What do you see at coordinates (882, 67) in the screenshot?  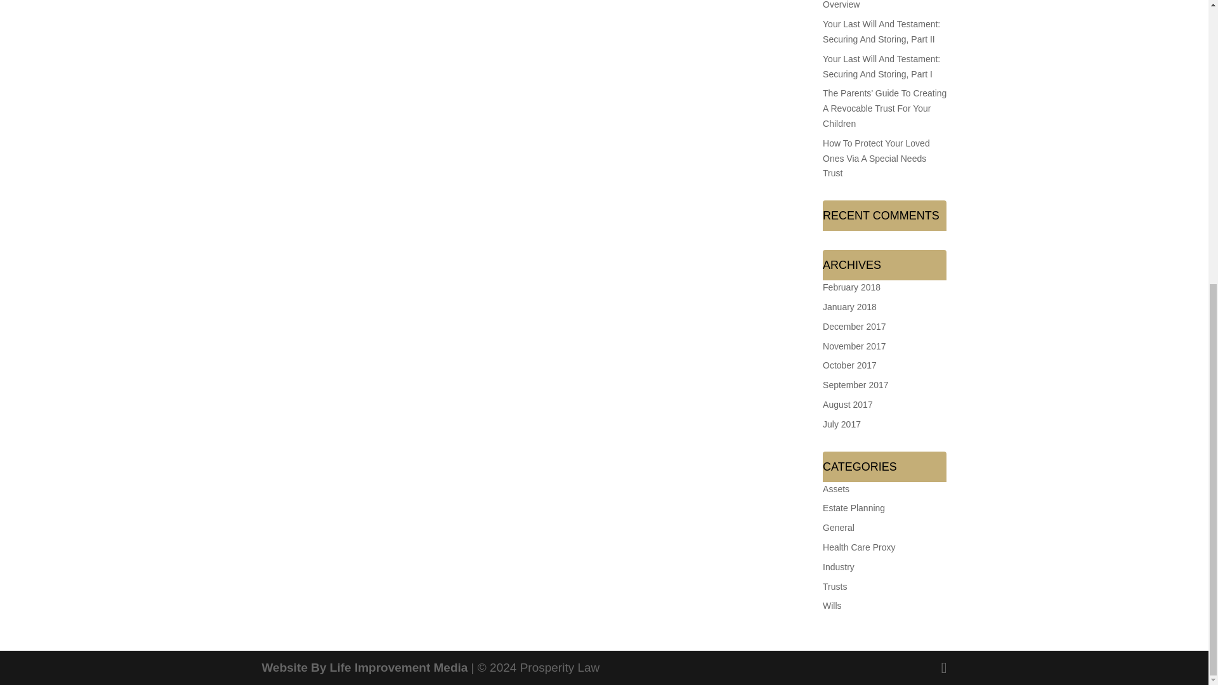 I see `Your Last Will And Testament: Securing And Storing, Part I` at bounding box center [882, 67].